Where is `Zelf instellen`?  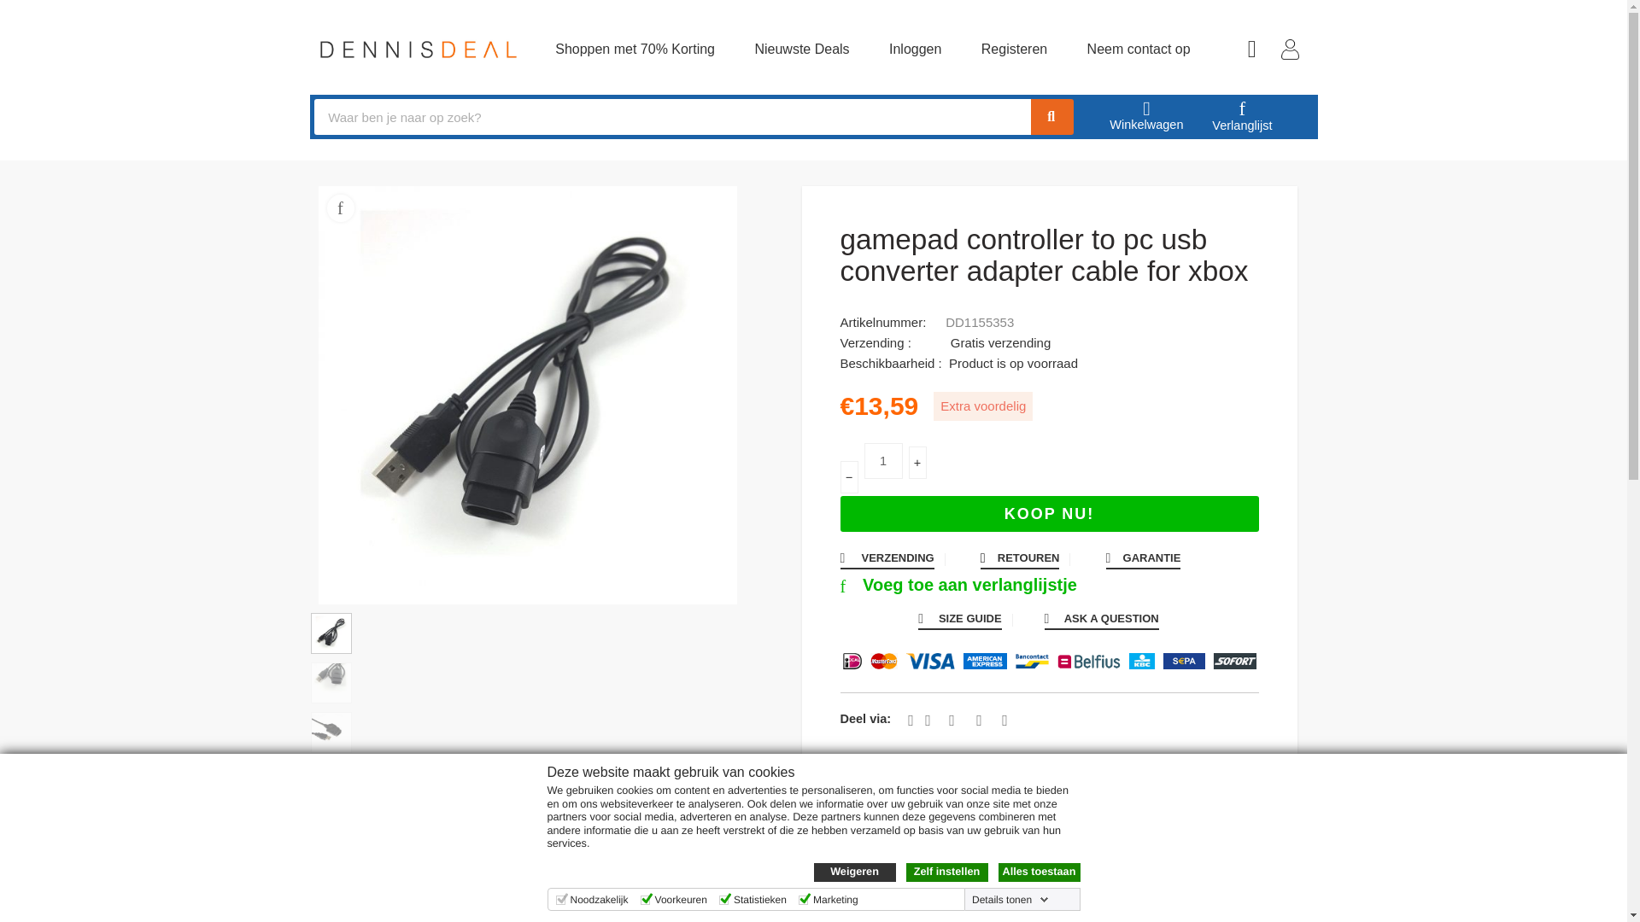
Zelf instellen is located at coordinates (946, 872).